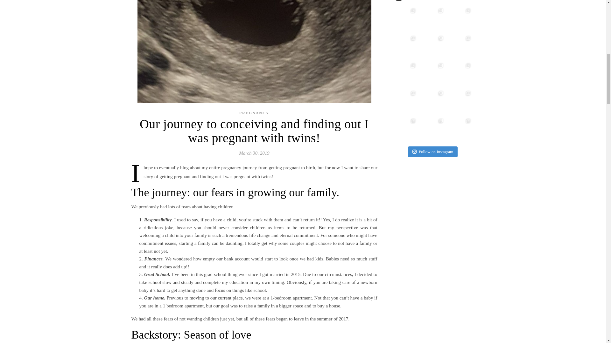 Image resolution: width=611 pixels, height=343 pixels. What do you see at coordinates (460, 74) in the screenshot?
I see `Perfect day for some soccer and a happy meal picni` at bounding box center [460, 74].